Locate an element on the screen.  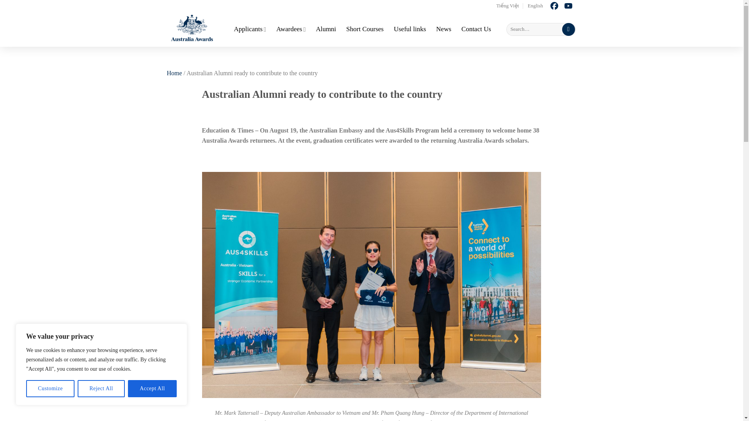
English is located at coordinates (535, 6).